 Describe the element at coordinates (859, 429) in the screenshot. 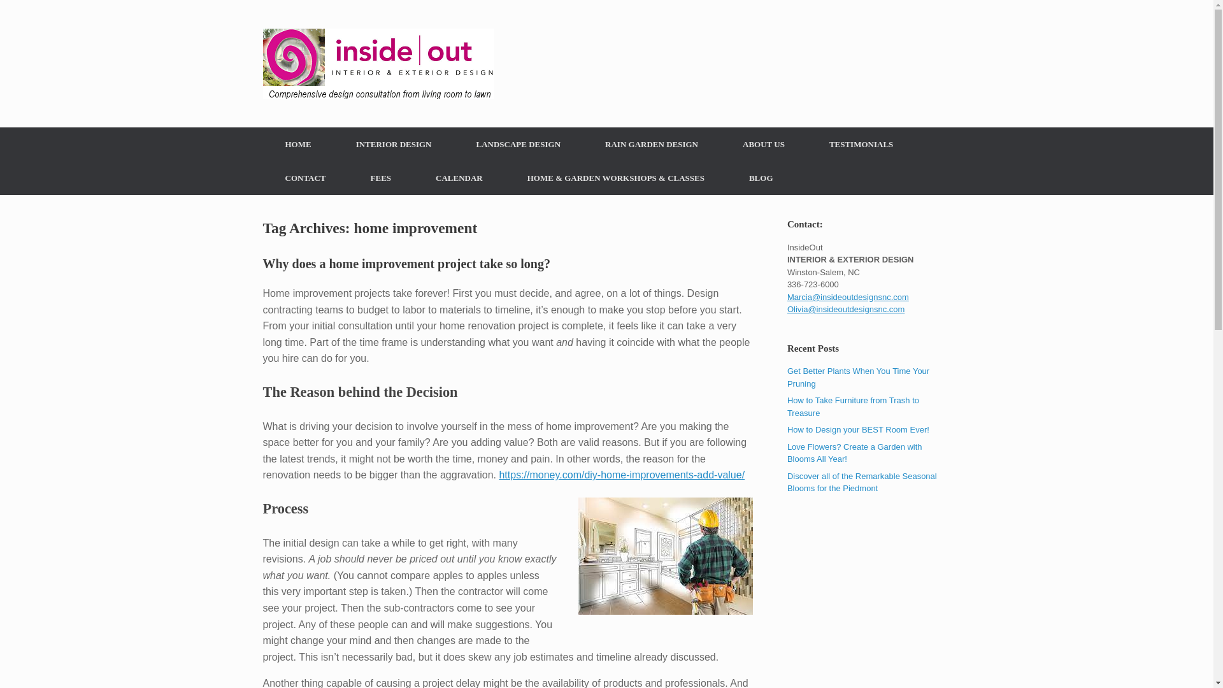

I see `How to Design your BEST Room Ever!` at that location.